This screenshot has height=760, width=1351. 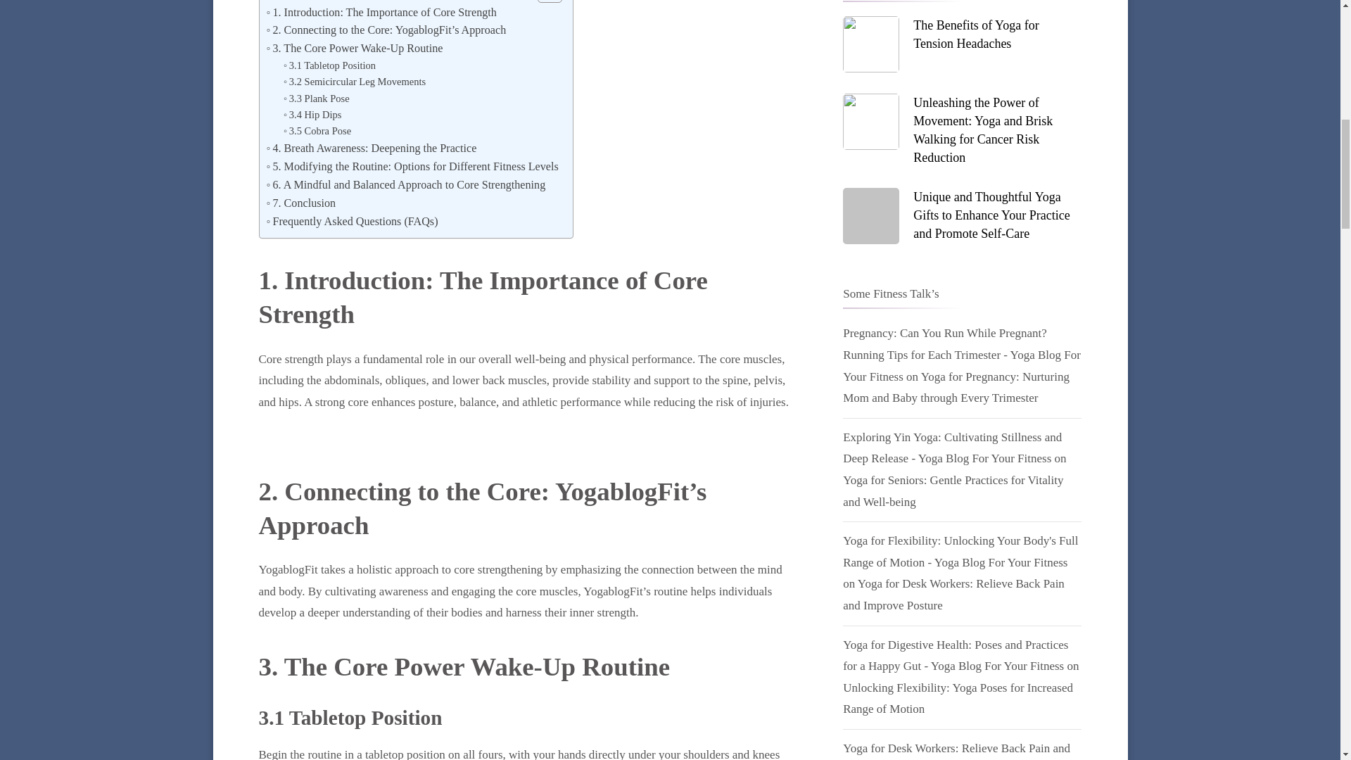 What do you see at coordinates (329, 65) in the screenshot?
I see `3.1 Tabletop Position` at bounding box center [329, 65].